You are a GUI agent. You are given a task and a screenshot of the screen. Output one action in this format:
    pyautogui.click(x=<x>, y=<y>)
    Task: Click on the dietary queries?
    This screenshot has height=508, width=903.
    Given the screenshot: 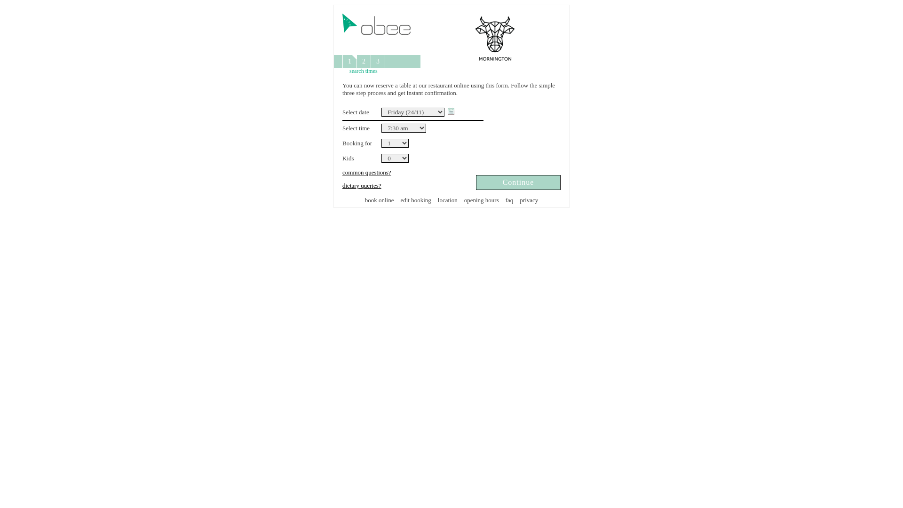 What is the action you would take?
    pyautogui.click(x=362, y=185)
    